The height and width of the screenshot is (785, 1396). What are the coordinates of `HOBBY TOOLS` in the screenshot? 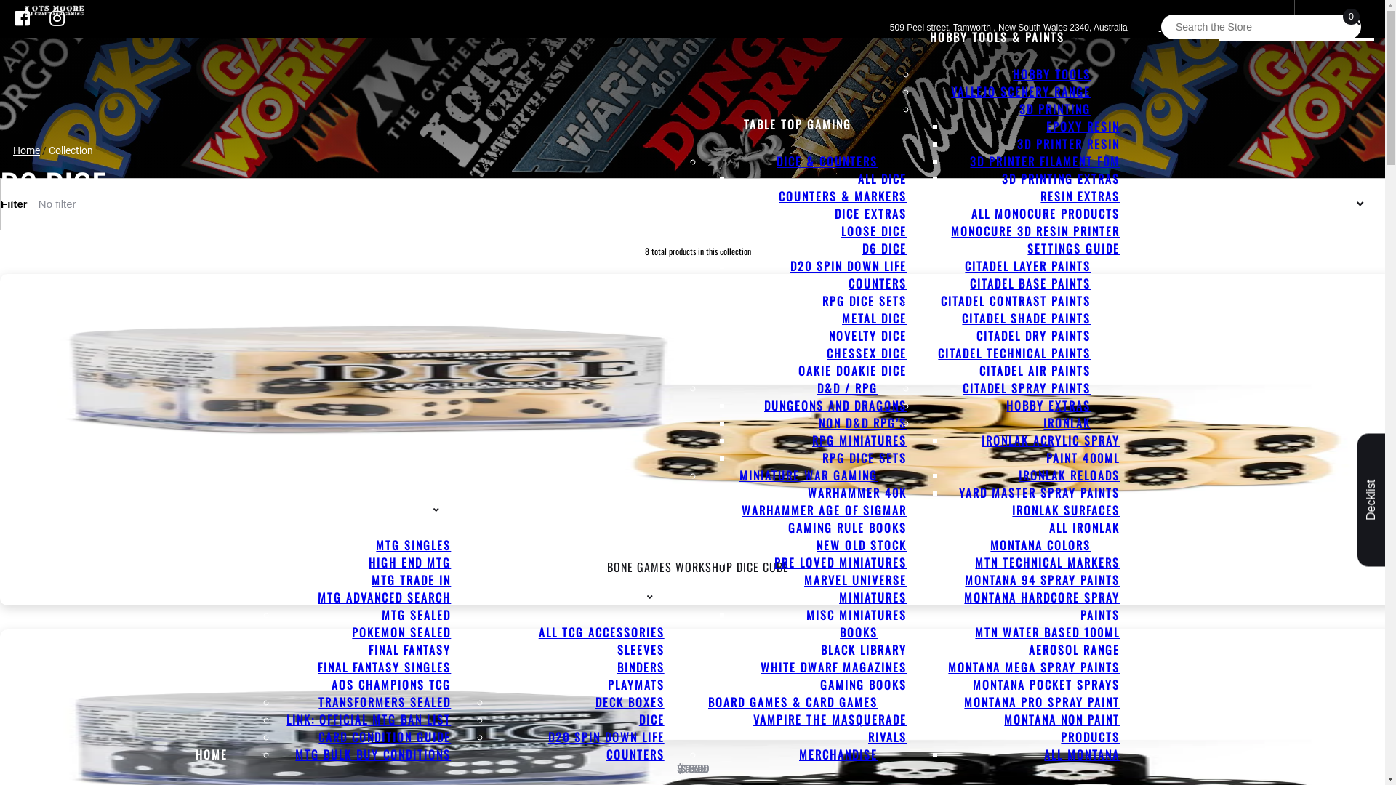 It's located at (1051, 74).